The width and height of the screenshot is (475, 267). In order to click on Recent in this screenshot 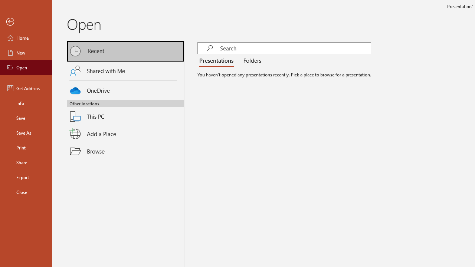, I will do `click(125, 51)`.